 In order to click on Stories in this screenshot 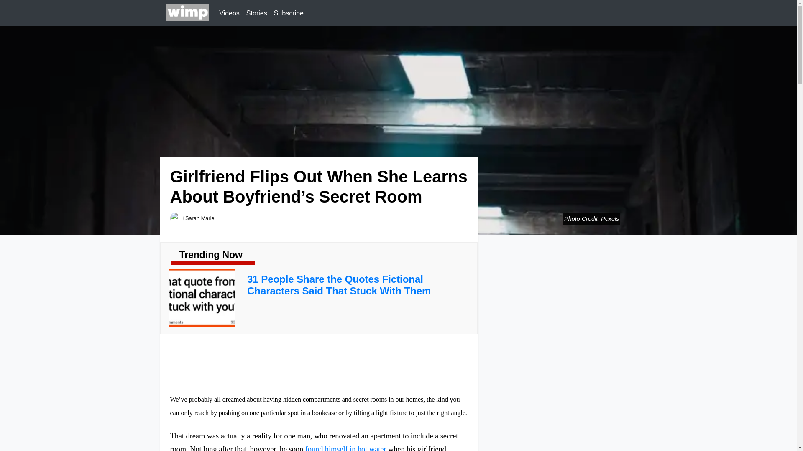, I will do `click(257, 13)`.